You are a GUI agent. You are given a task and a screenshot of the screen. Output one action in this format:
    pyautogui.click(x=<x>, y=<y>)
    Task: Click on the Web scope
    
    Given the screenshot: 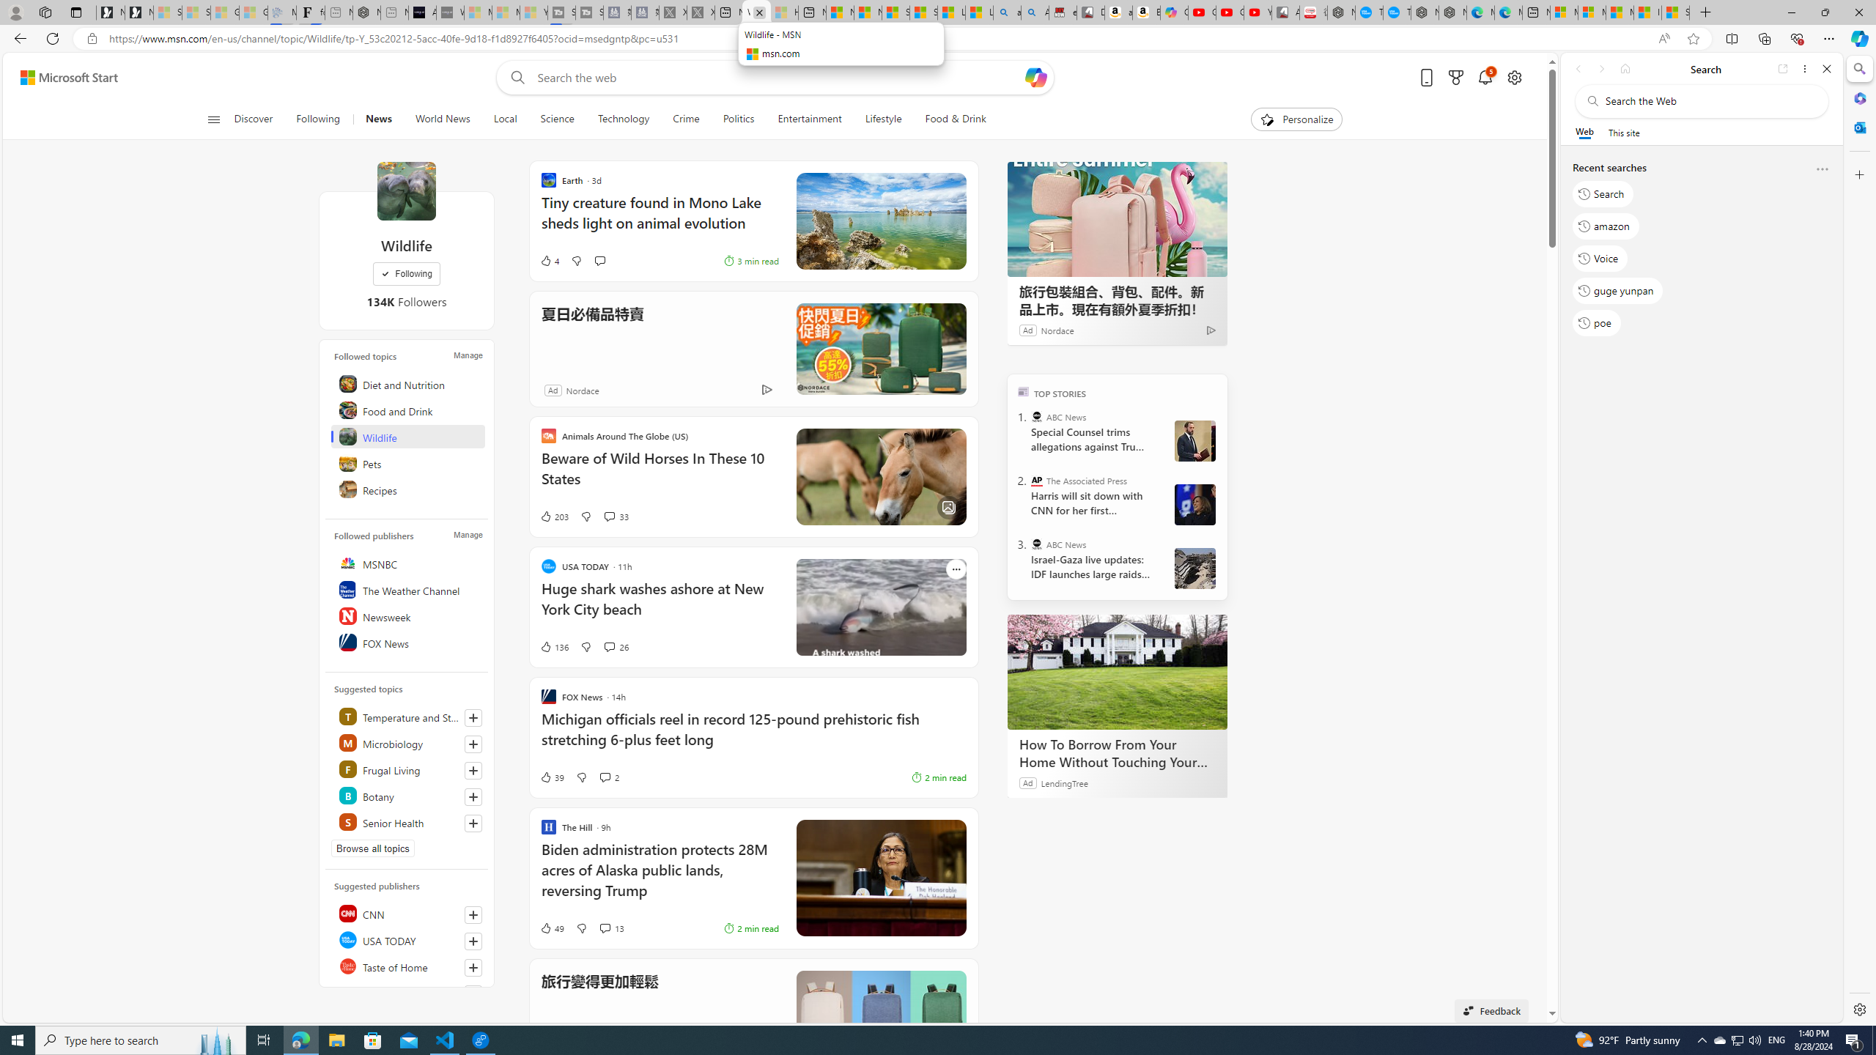 What is the action you would take?
    pyautogui.click(x=1585, y=132)
    